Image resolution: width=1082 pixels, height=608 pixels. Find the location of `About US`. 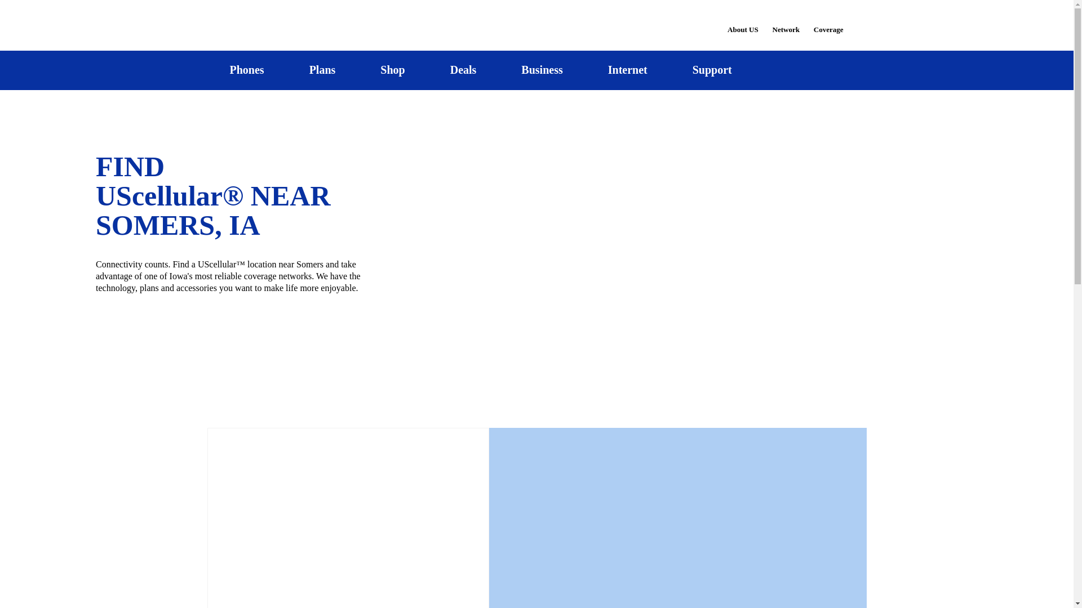

About US is located at coordinates (743, 23).